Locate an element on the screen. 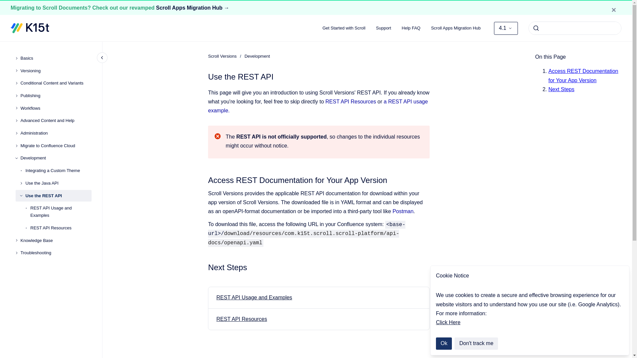  Integrating a Custom Theme is located at coordinates (58, 170).